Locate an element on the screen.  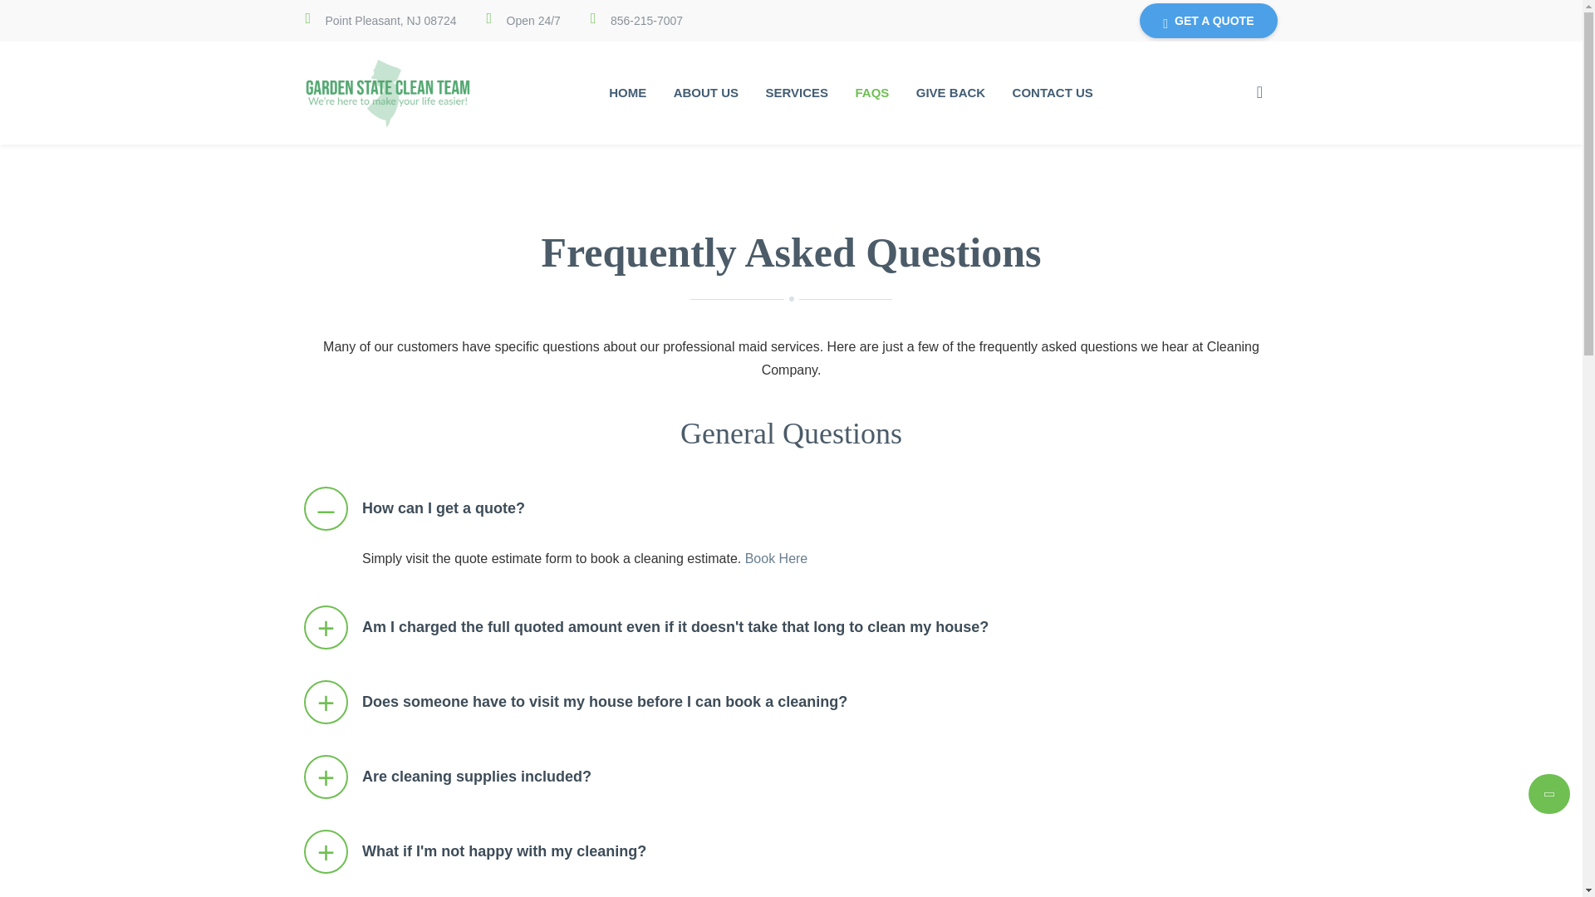
CONTACT US is located at coordinates (1053, 93).